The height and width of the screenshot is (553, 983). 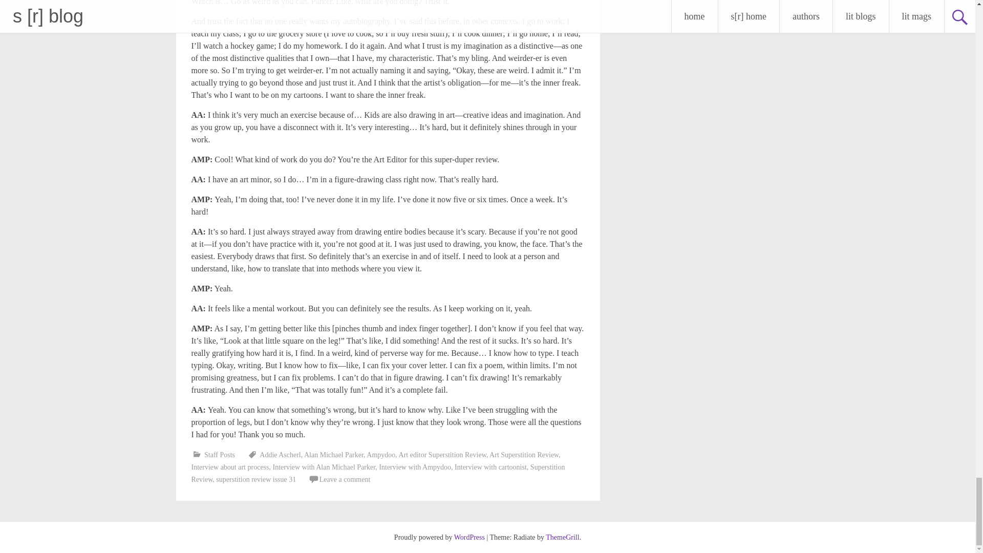 I want to click on Interview with Ampydoo, so click(x=415, y=467).